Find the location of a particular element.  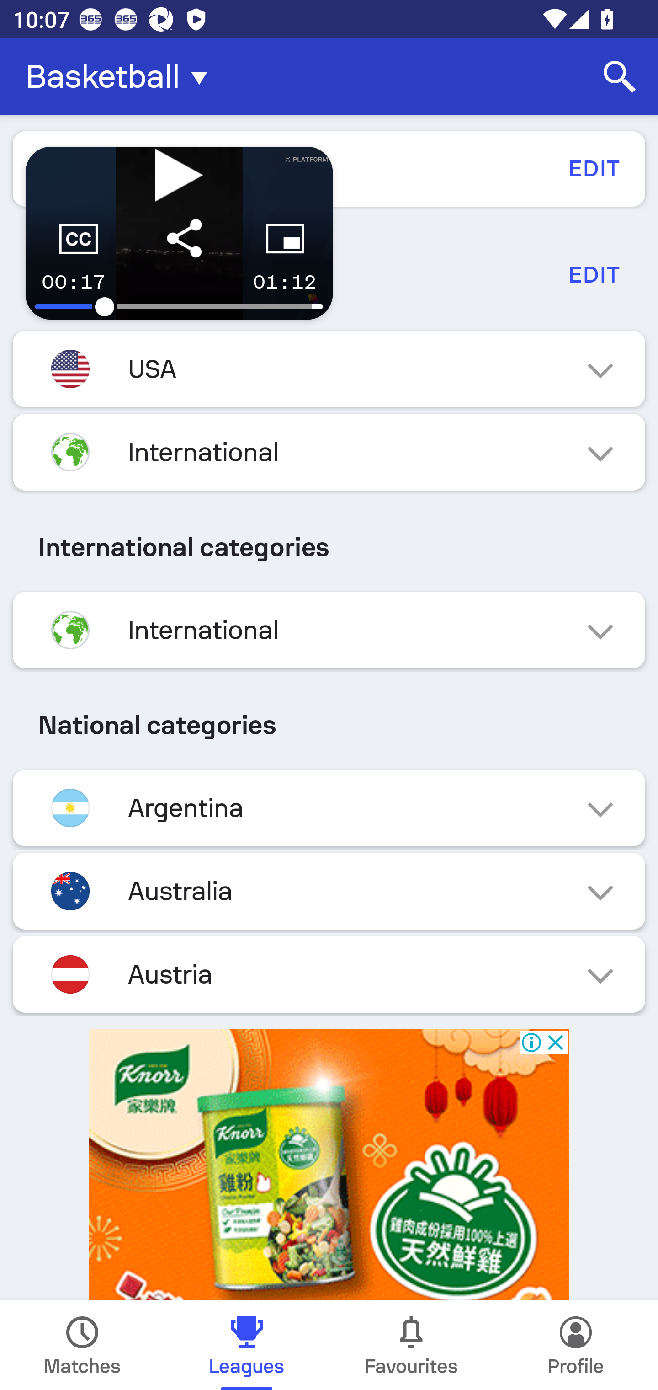

Favourites is located at coordinates (411, 1345).